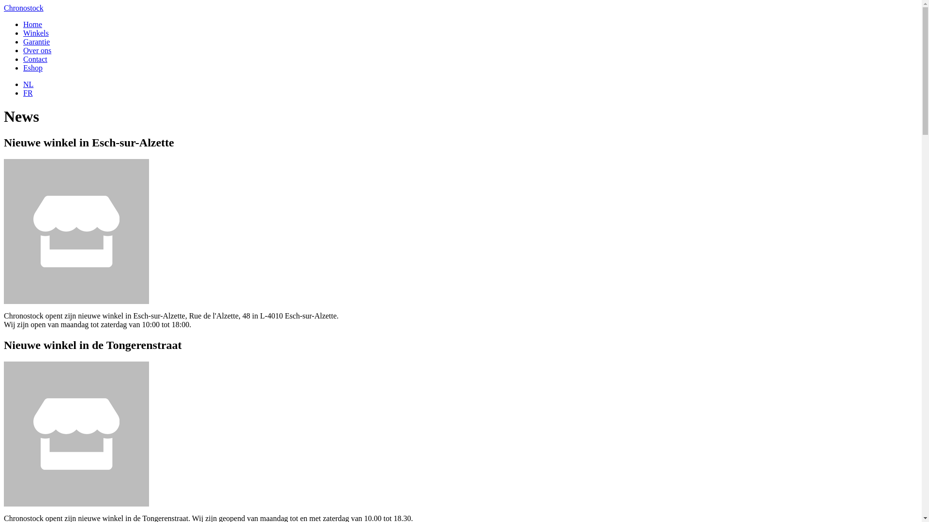 The image size is (929, 522). What do you see at coordinates (35, 59) in the screenshot?
I see `Contact` at bounding box center [35, 59].